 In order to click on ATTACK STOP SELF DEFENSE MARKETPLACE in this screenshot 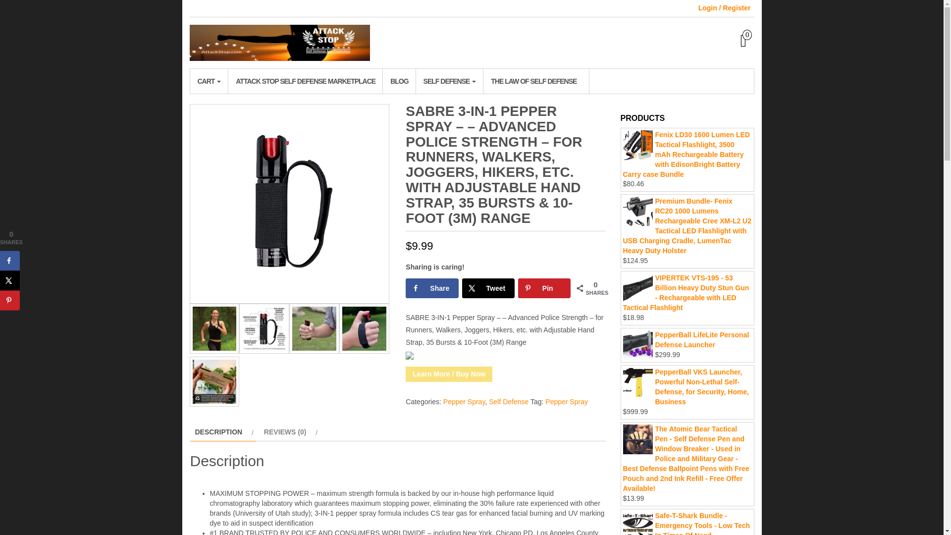, I will do `click(305, 81)`.